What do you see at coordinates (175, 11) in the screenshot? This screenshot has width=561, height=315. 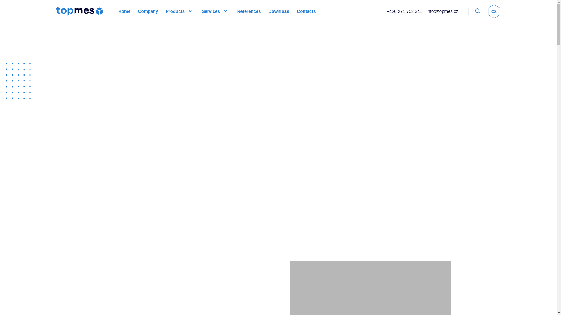 I see `Products` at bounding box center [175, 11].